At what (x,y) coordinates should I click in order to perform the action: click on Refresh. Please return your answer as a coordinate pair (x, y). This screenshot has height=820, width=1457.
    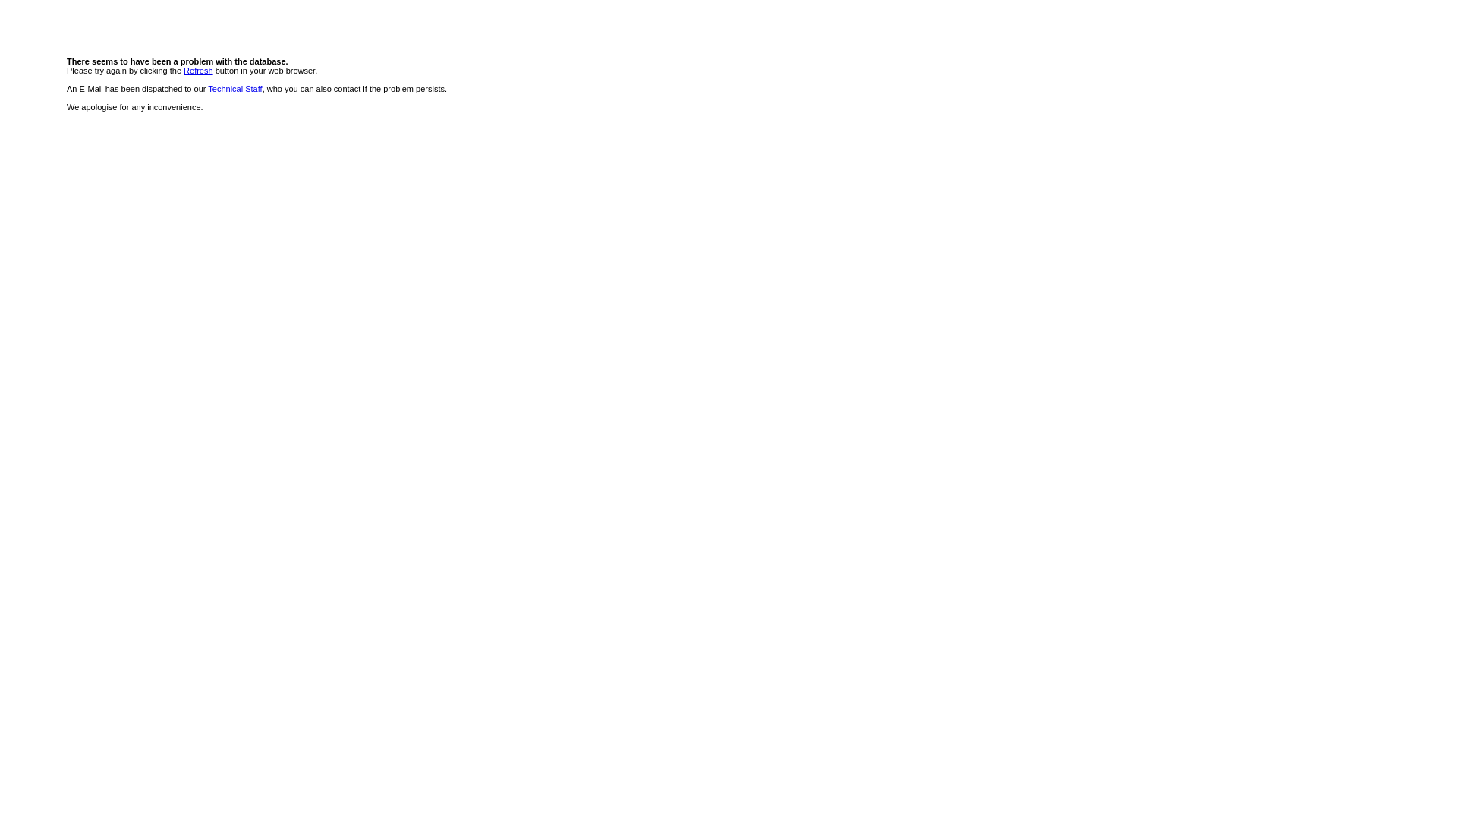
    Looking at the image, I should click on (199, 71).